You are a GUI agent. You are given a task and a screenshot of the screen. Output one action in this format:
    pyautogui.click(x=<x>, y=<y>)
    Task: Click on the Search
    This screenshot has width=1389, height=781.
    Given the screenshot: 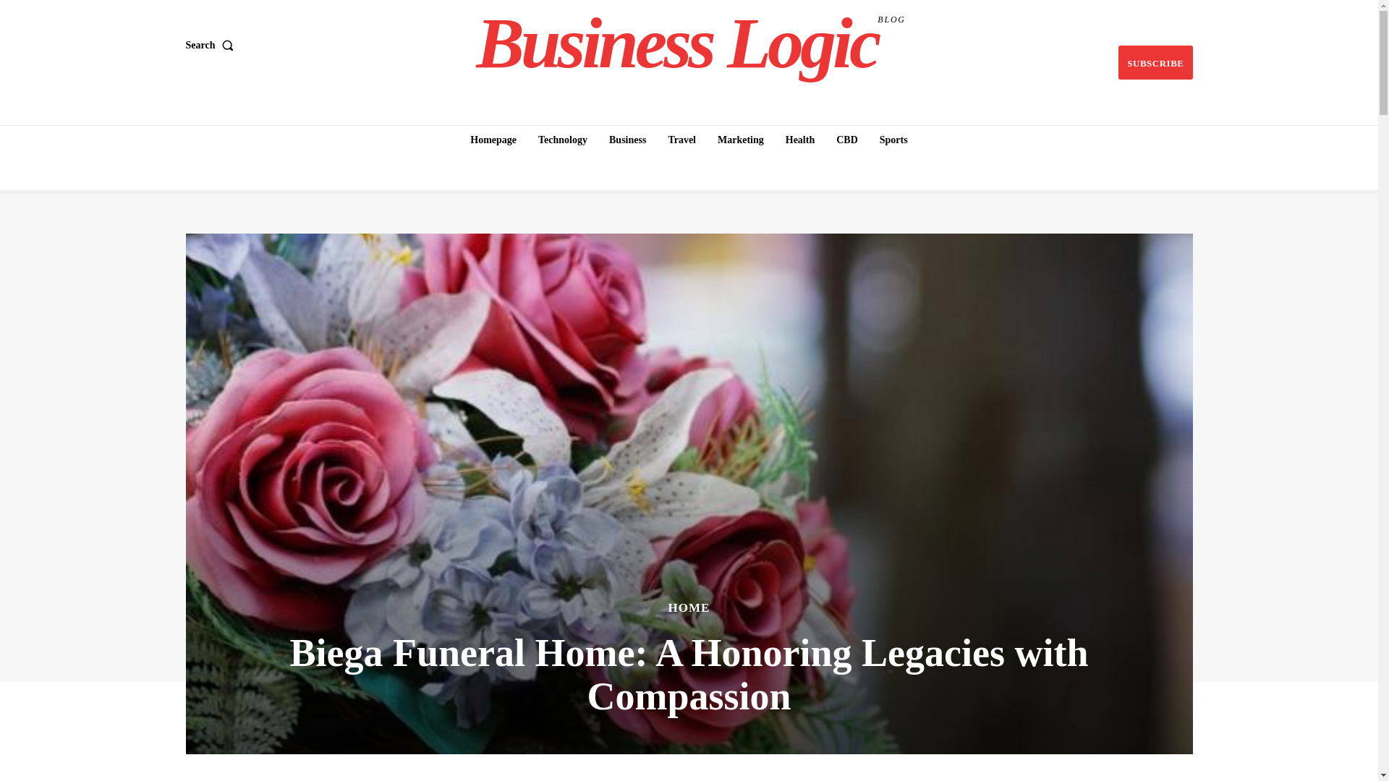 What is the action you would take?
    pyautogui.click(x=211, y=46)
    